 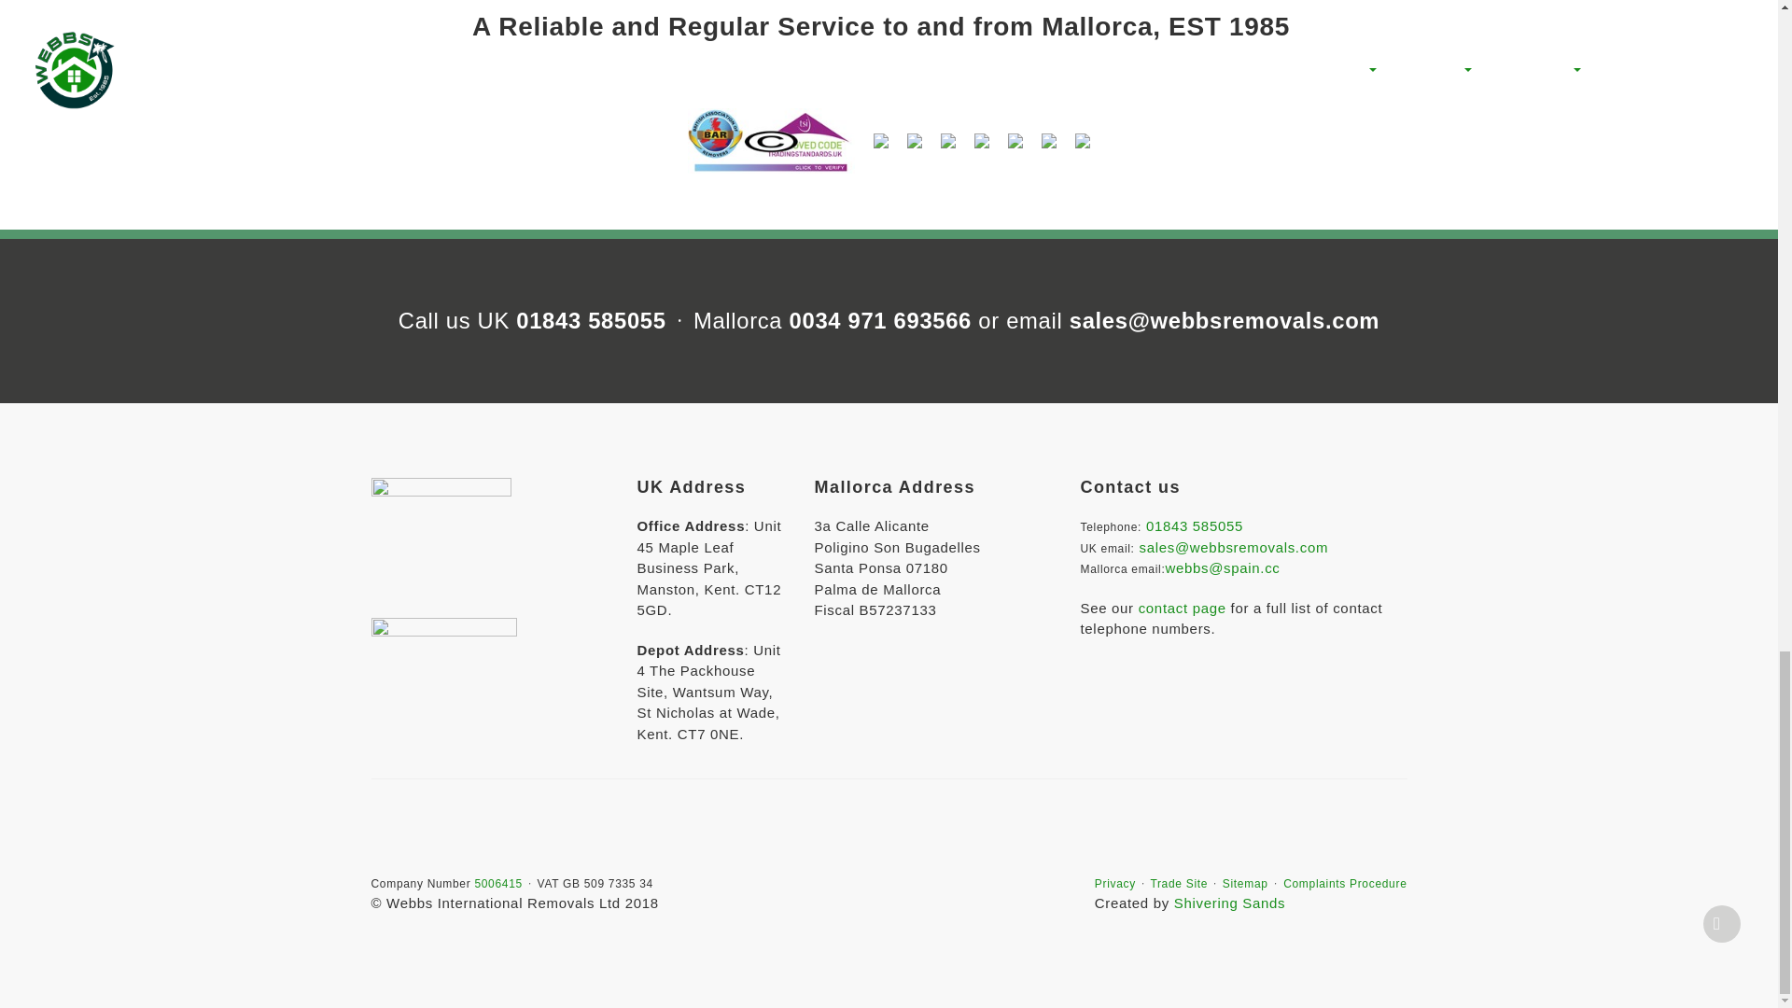 What do you see at coordinates (948, 140) in the screenshot?
I see `Furniture Ombudsman` at bounding box center [948, 140].